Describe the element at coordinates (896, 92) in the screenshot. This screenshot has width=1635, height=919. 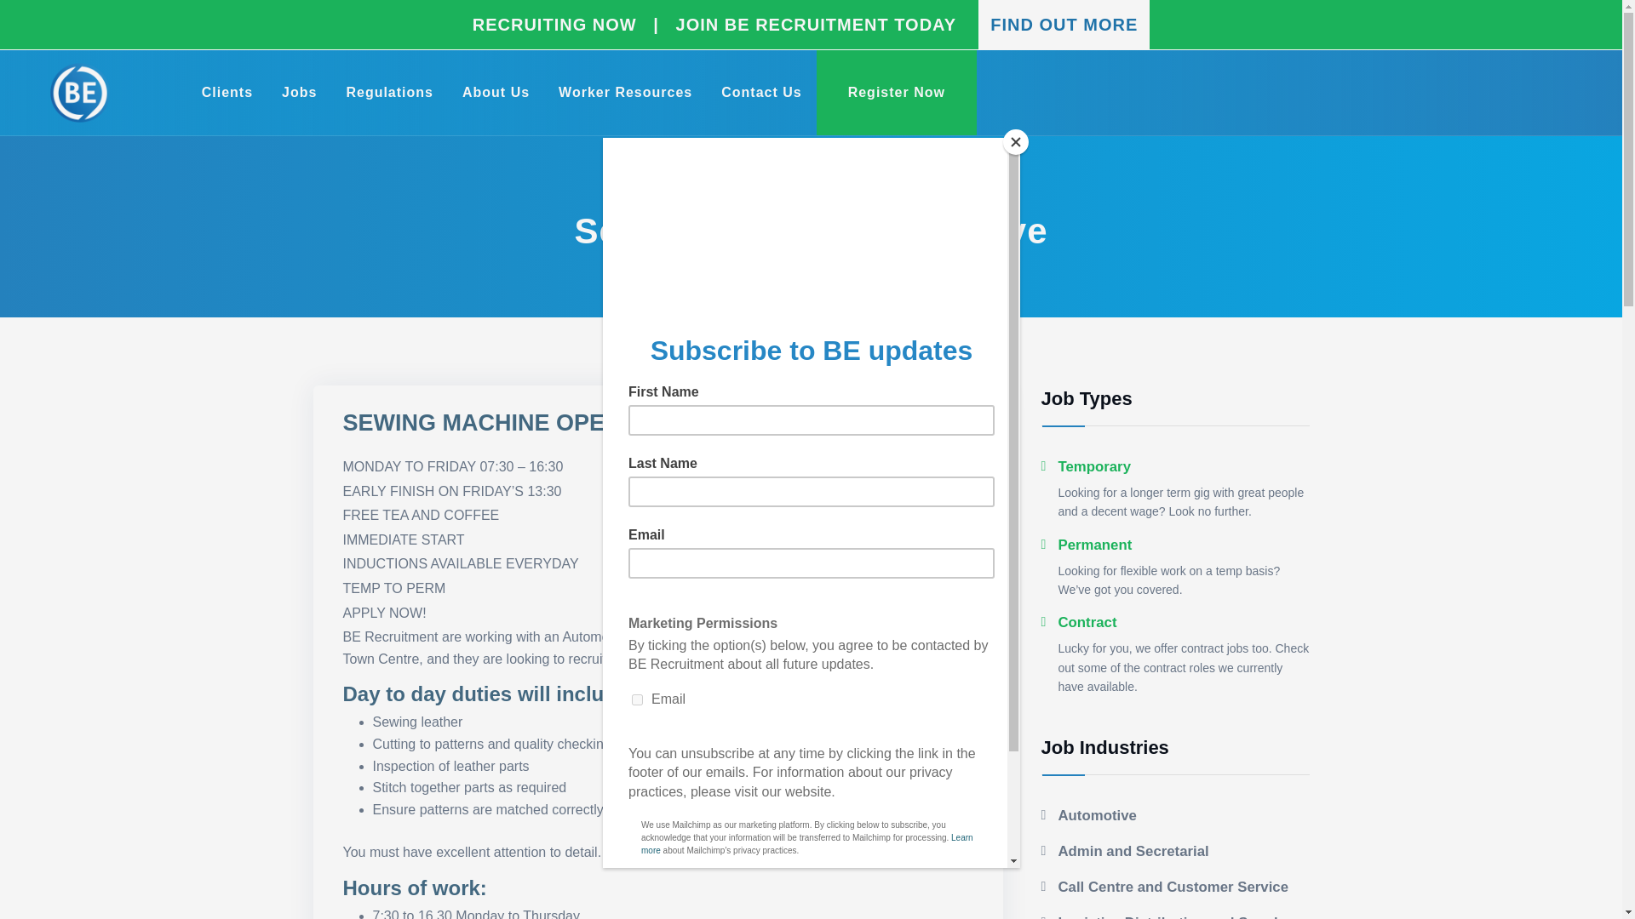
I see `Register Now` at that location.